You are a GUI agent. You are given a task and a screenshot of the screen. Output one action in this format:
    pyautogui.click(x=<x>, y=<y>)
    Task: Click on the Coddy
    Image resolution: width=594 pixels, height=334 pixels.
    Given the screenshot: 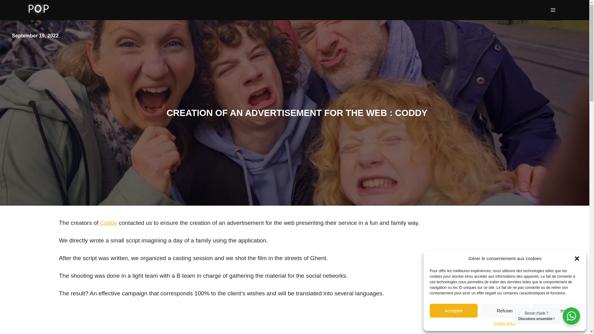 What is the action you would take?
    pyautogui.click(x=108, y=223)
    